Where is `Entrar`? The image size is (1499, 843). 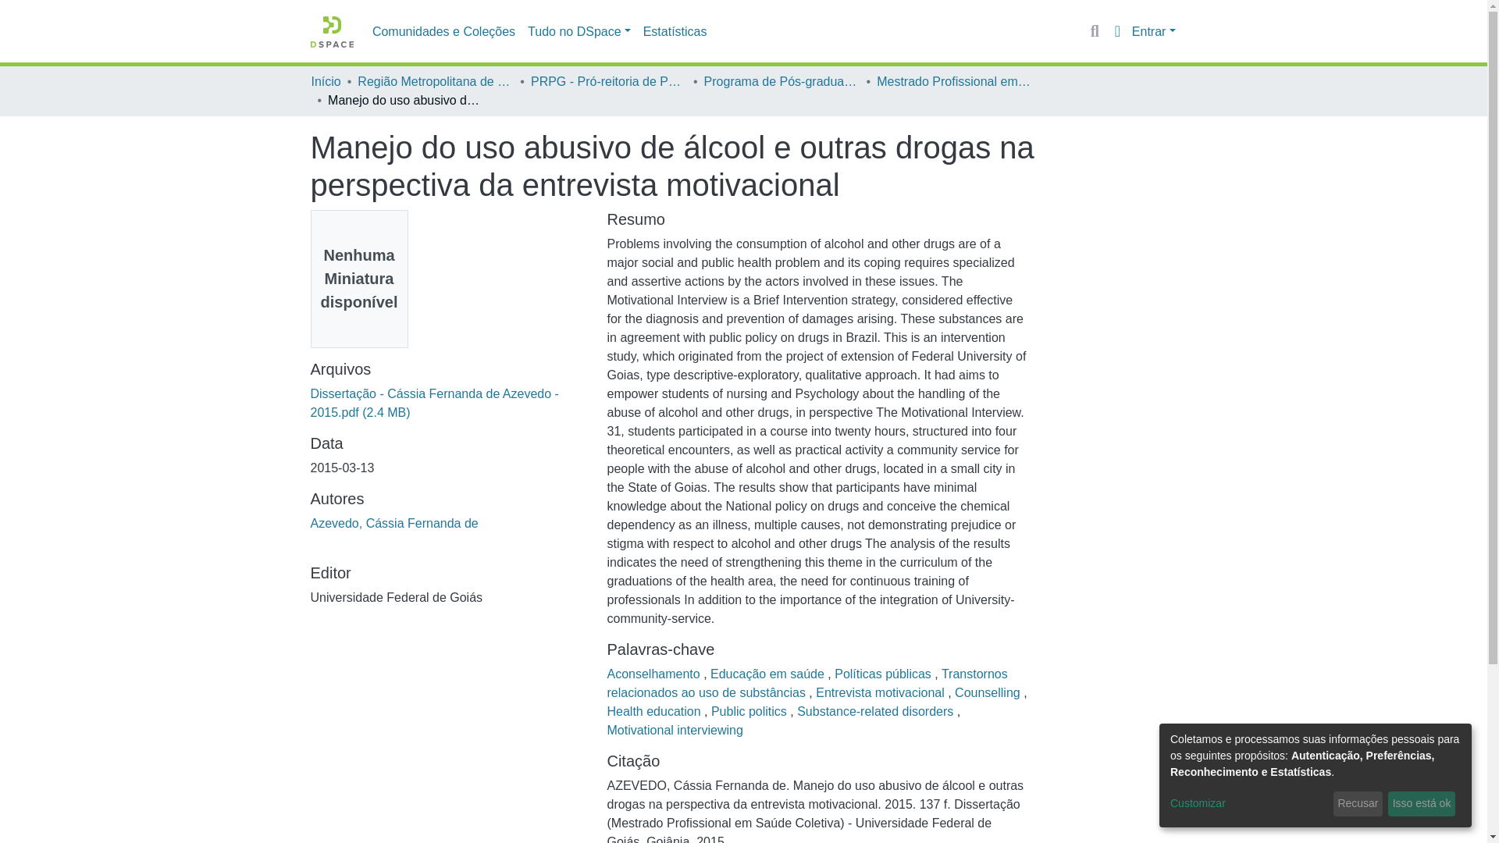
Entrar is located at coordinates (1153, 31).